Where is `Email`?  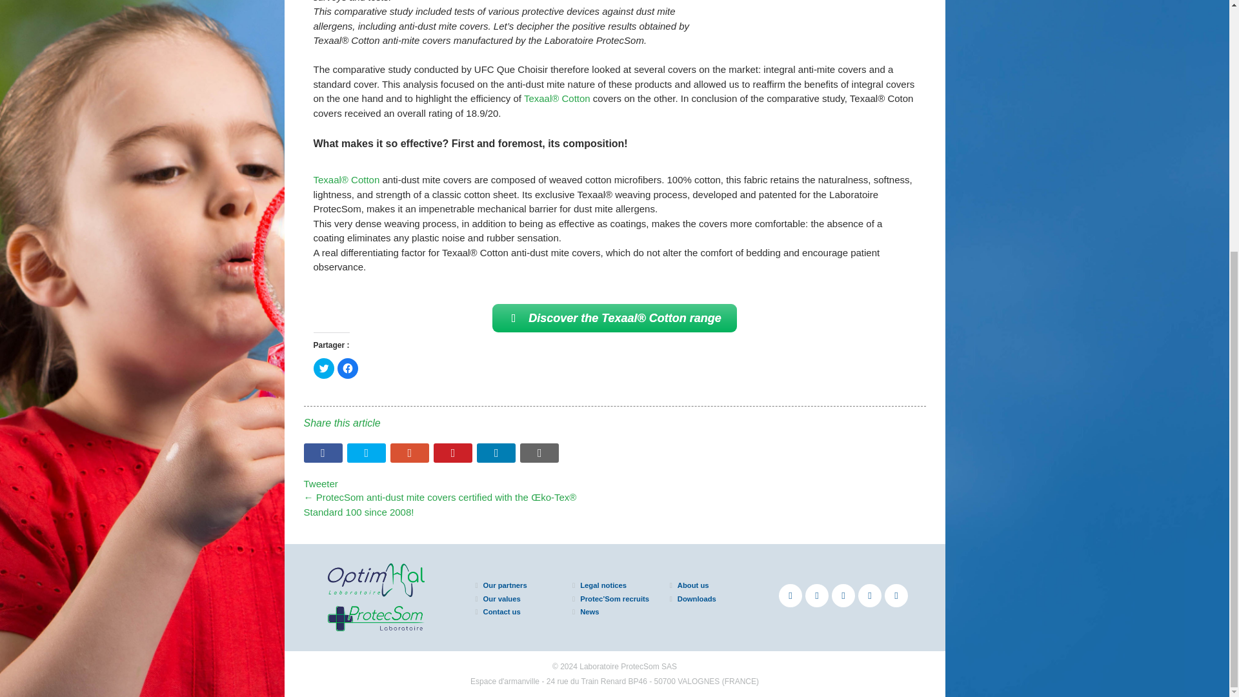
Email is located at coordinates (539, 453).